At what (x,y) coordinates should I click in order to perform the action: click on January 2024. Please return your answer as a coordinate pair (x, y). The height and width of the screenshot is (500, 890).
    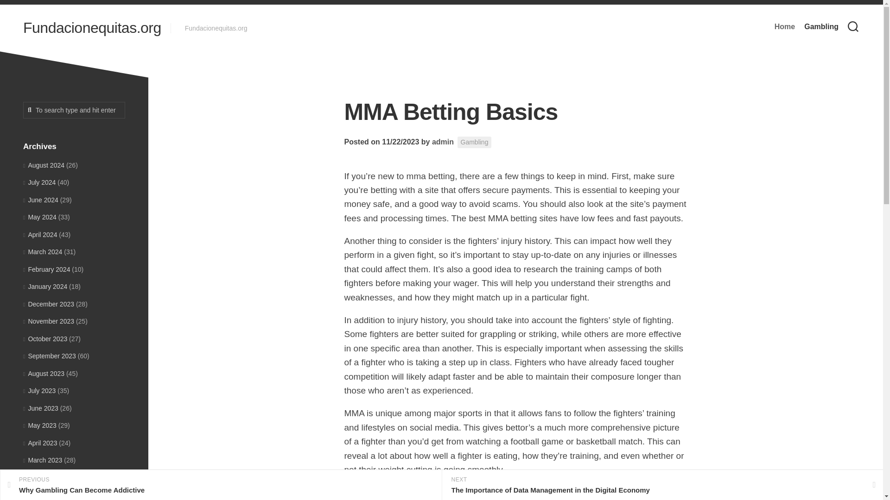
    Looking at the image, I should click on (45, 287).